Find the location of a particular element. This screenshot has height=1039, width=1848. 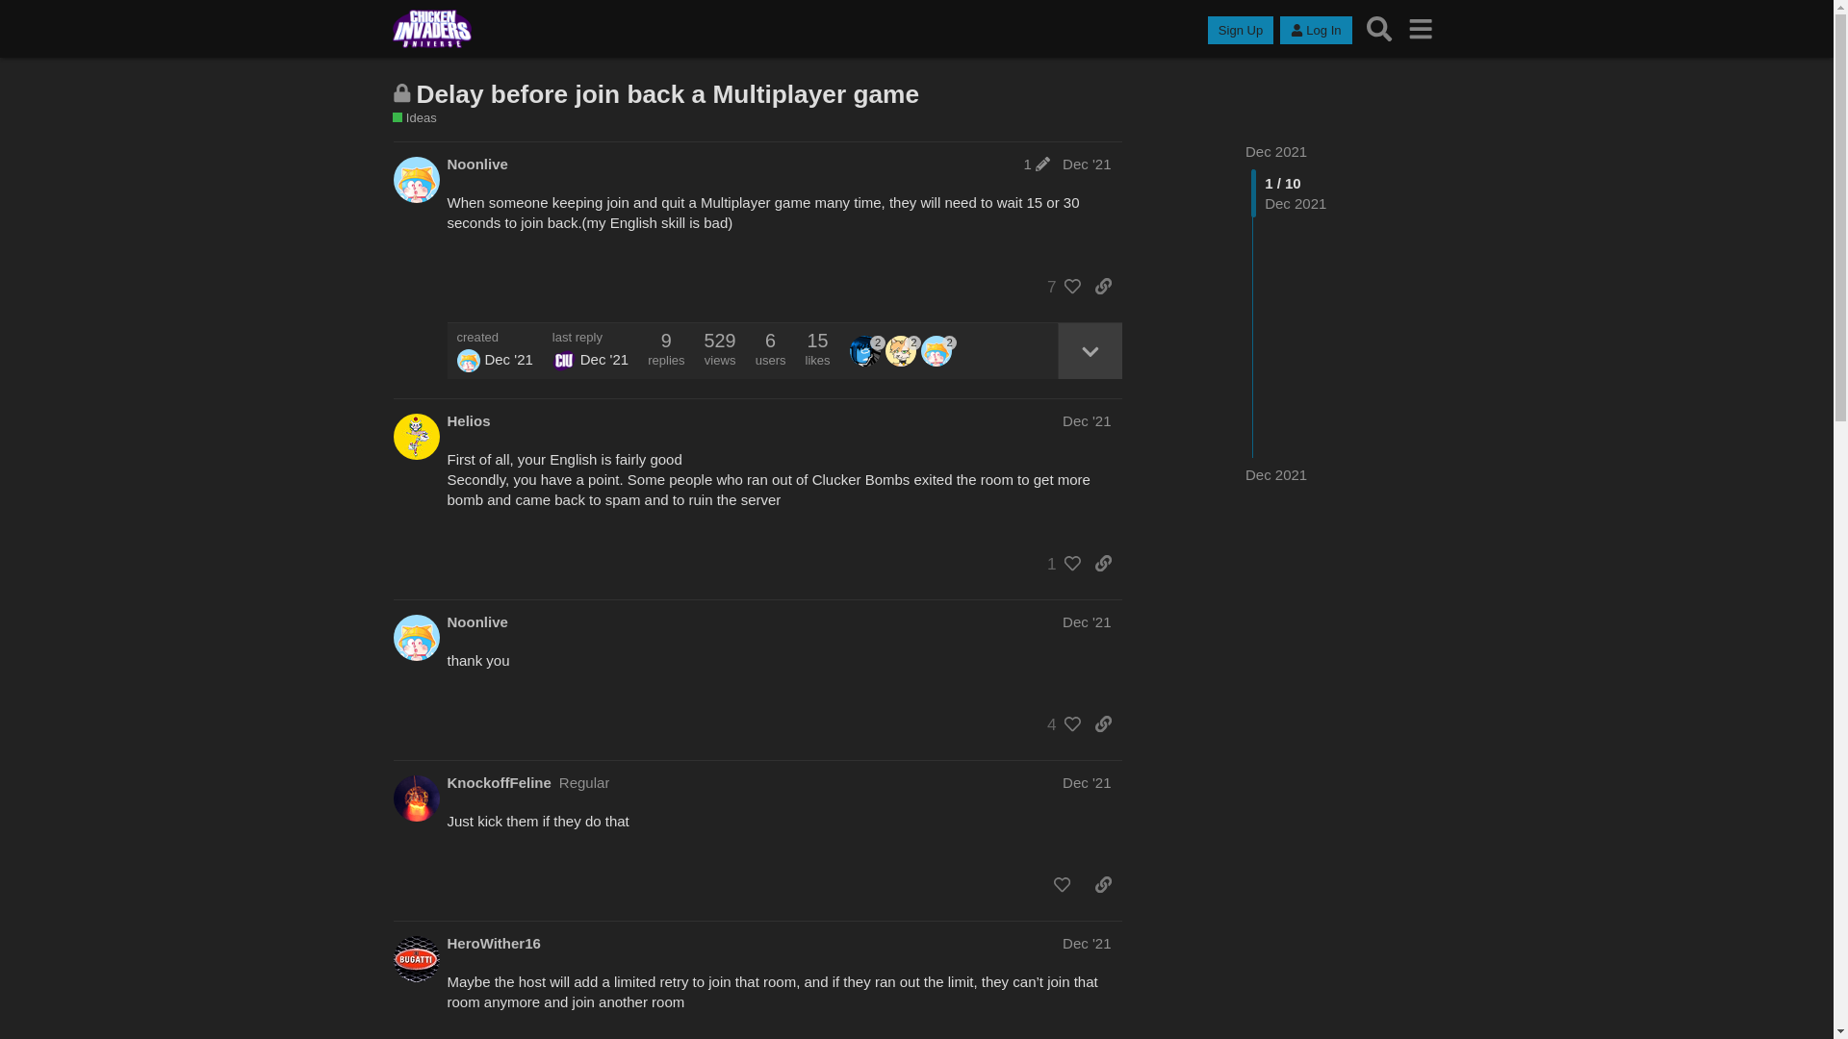

7 people liked this post is located at coordinates (1059, 287).